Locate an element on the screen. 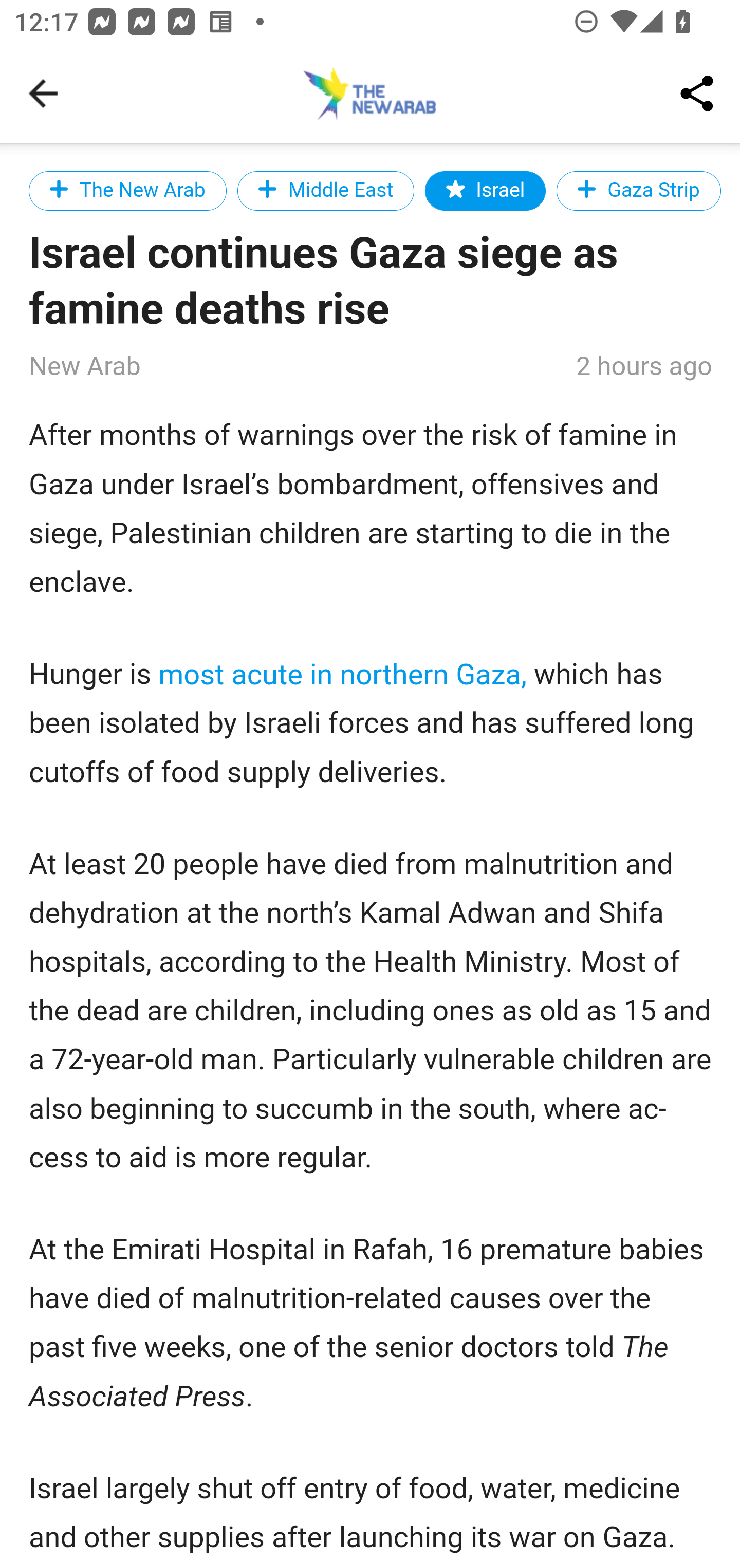  most acute in northern Gaza, is located at coordinates (343, 674).